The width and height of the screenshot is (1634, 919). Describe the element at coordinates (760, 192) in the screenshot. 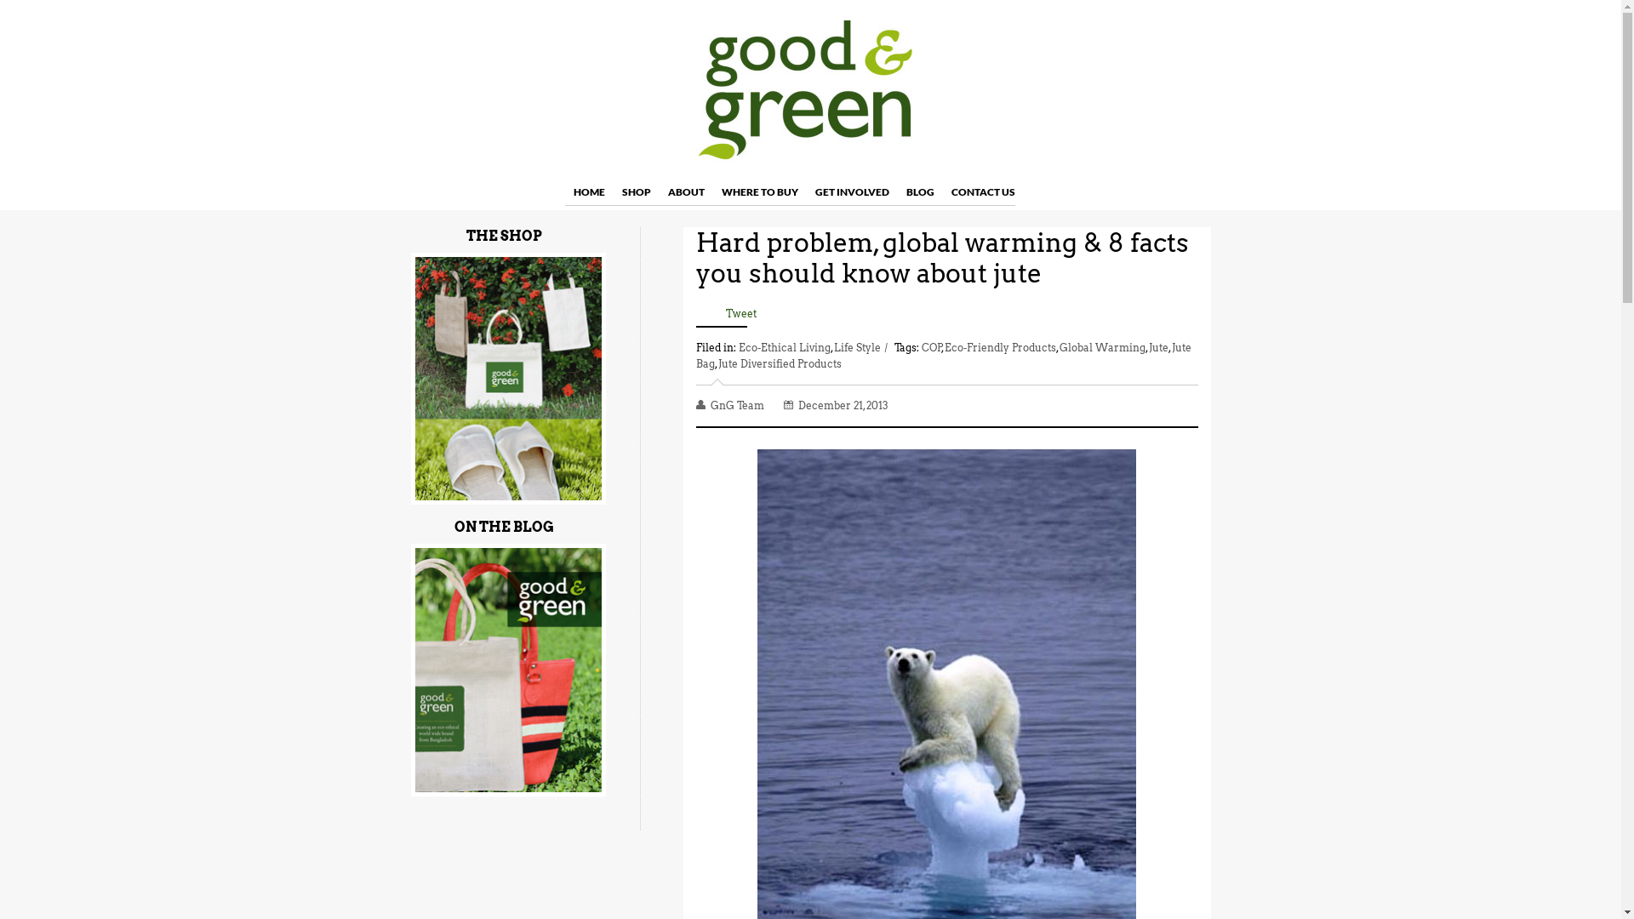

I see `WHERE TO BUY` at that location.